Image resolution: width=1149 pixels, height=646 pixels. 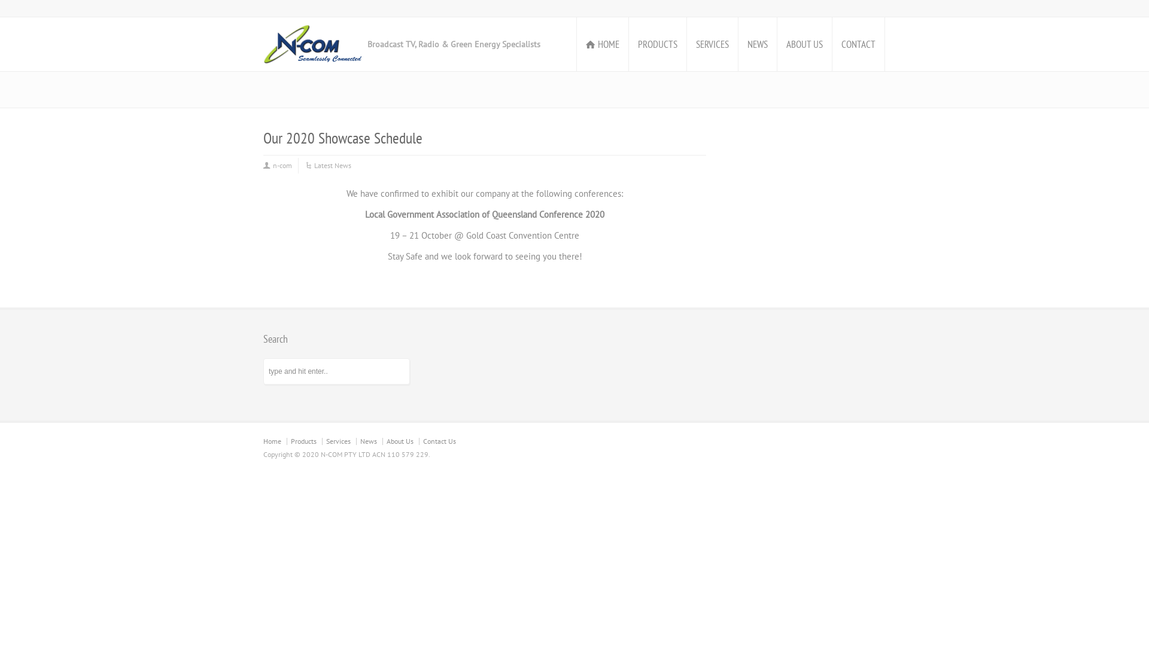 What do you see at coordinates (312, 44) in the screenshot?
I see `N-Com` at bounding box center [312, 44].